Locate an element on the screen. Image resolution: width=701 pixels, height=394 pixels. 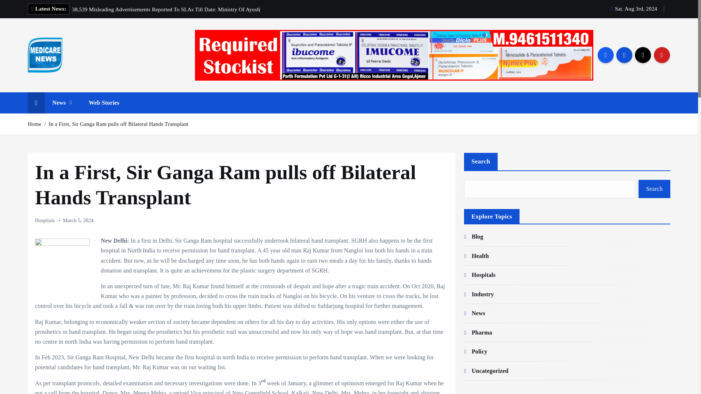
News is located at coordinates (62, 103).